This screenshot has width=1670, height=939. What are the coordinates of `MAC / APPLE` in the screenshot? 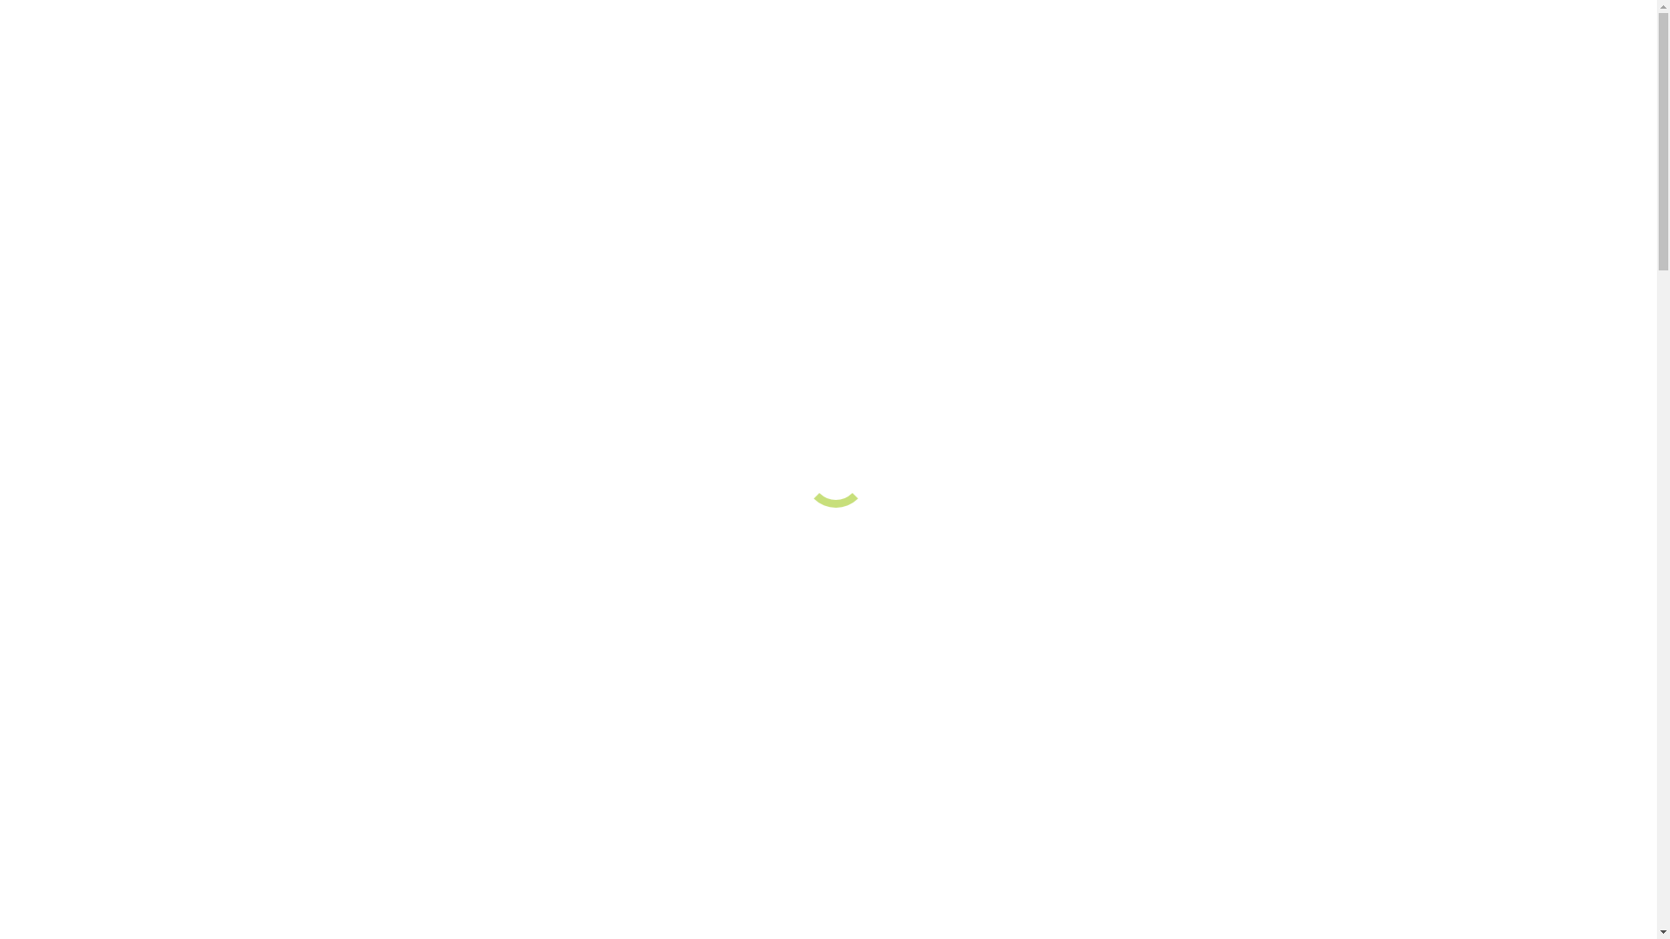 It's located at (83, 183).